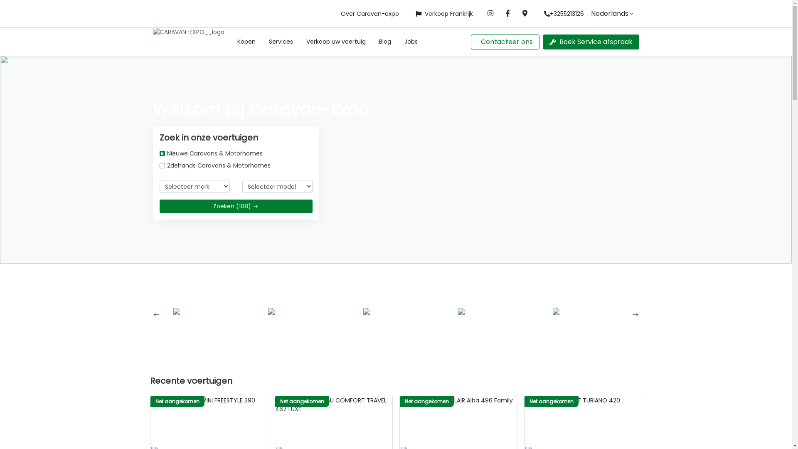  What do you see at coordinates (411, 42) in the screenshot?
I see `Jobs` at bounding box center [411, 42].